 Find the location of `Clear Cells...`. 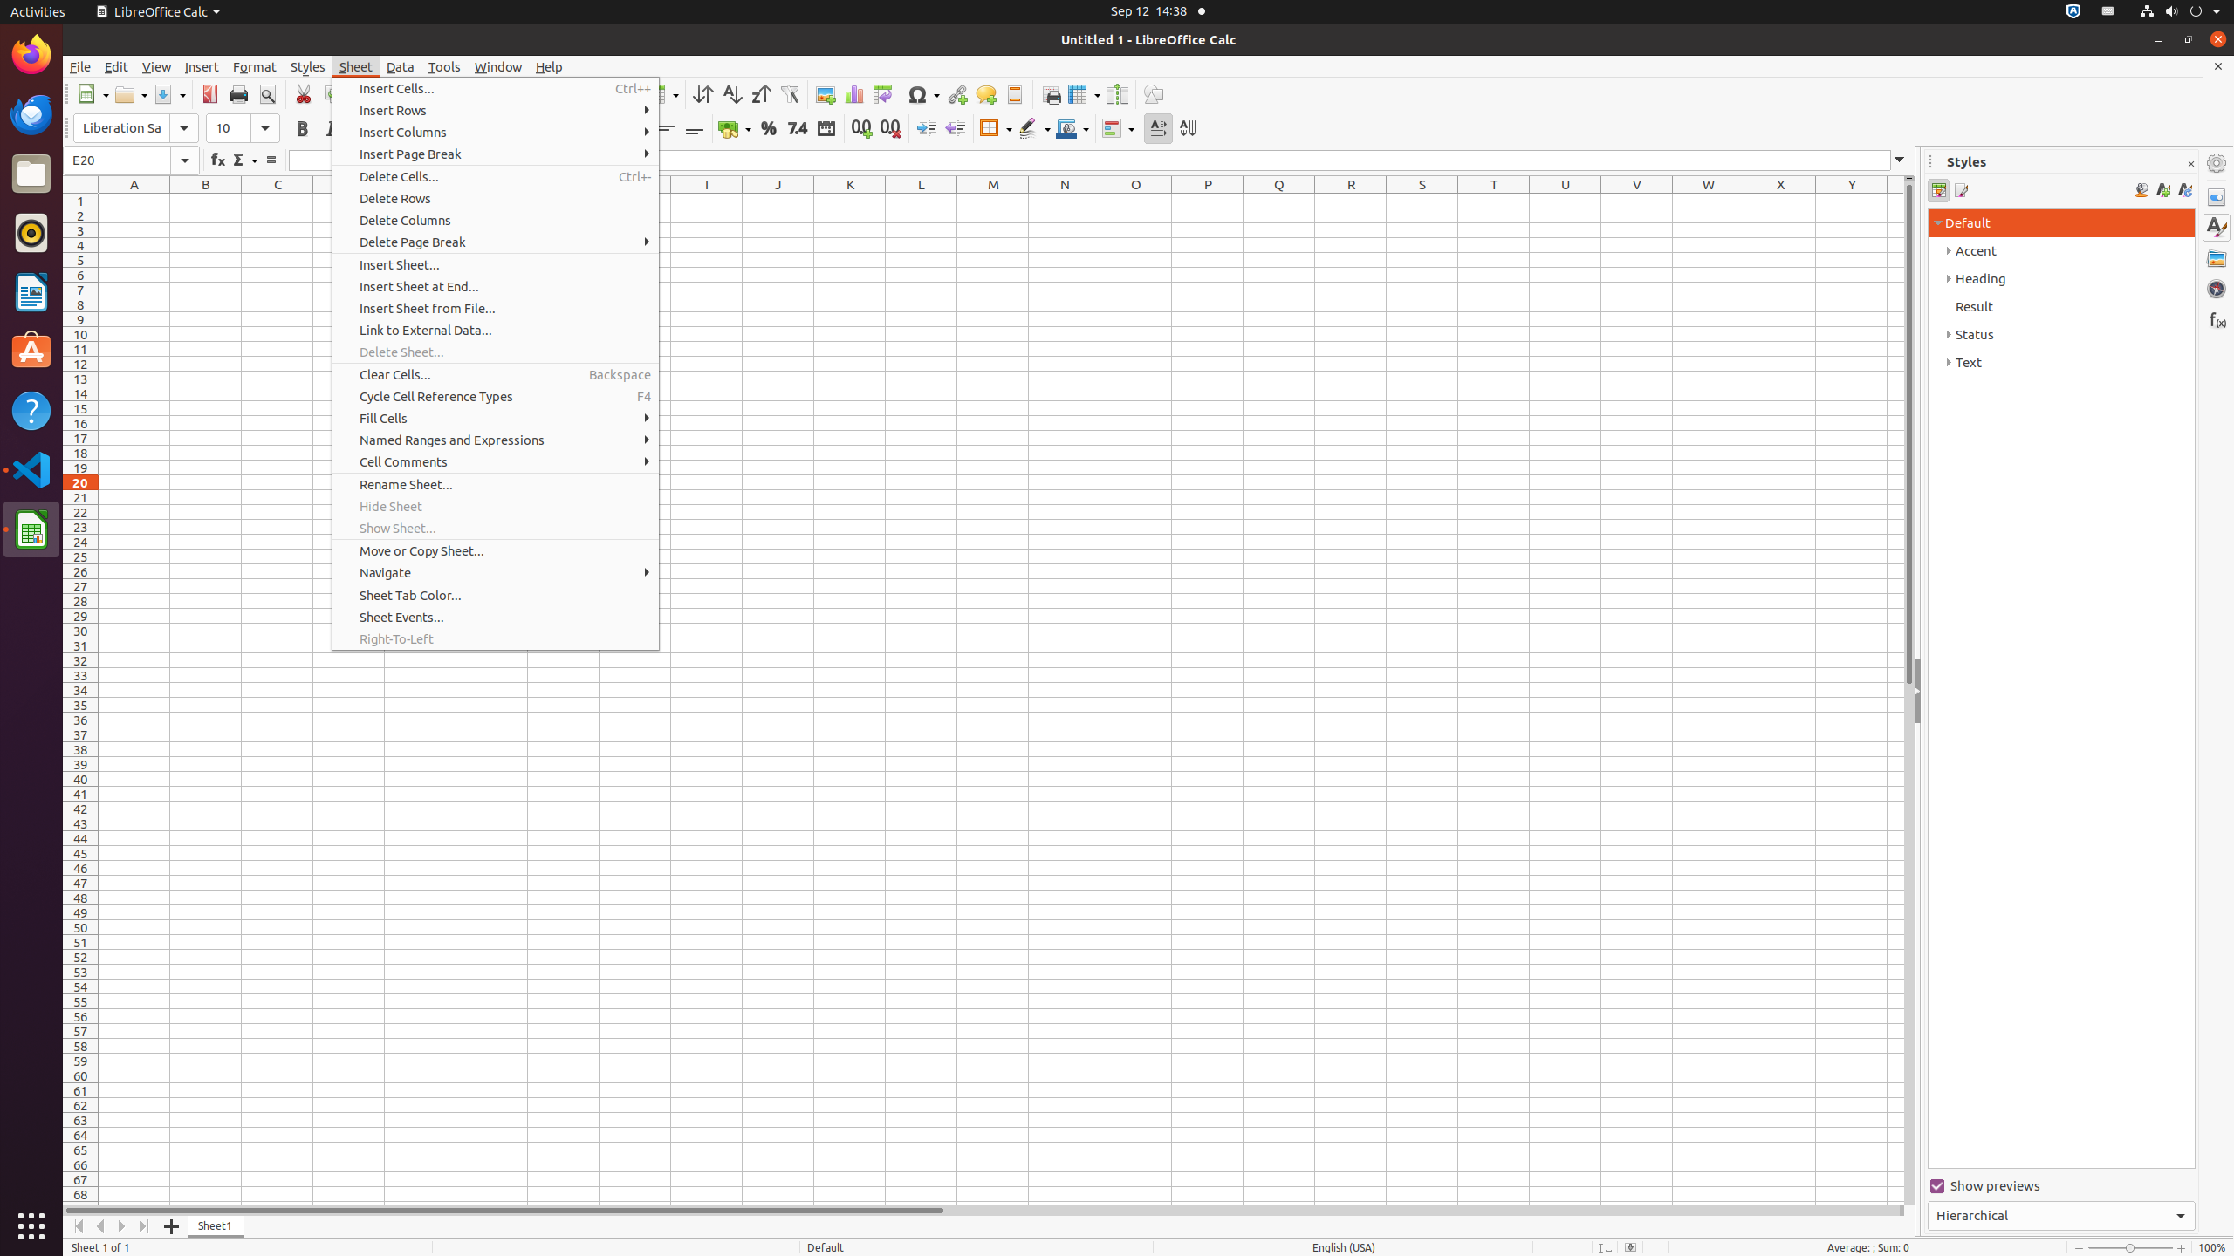

Clear Cells... is located at coordinates (496, 375).